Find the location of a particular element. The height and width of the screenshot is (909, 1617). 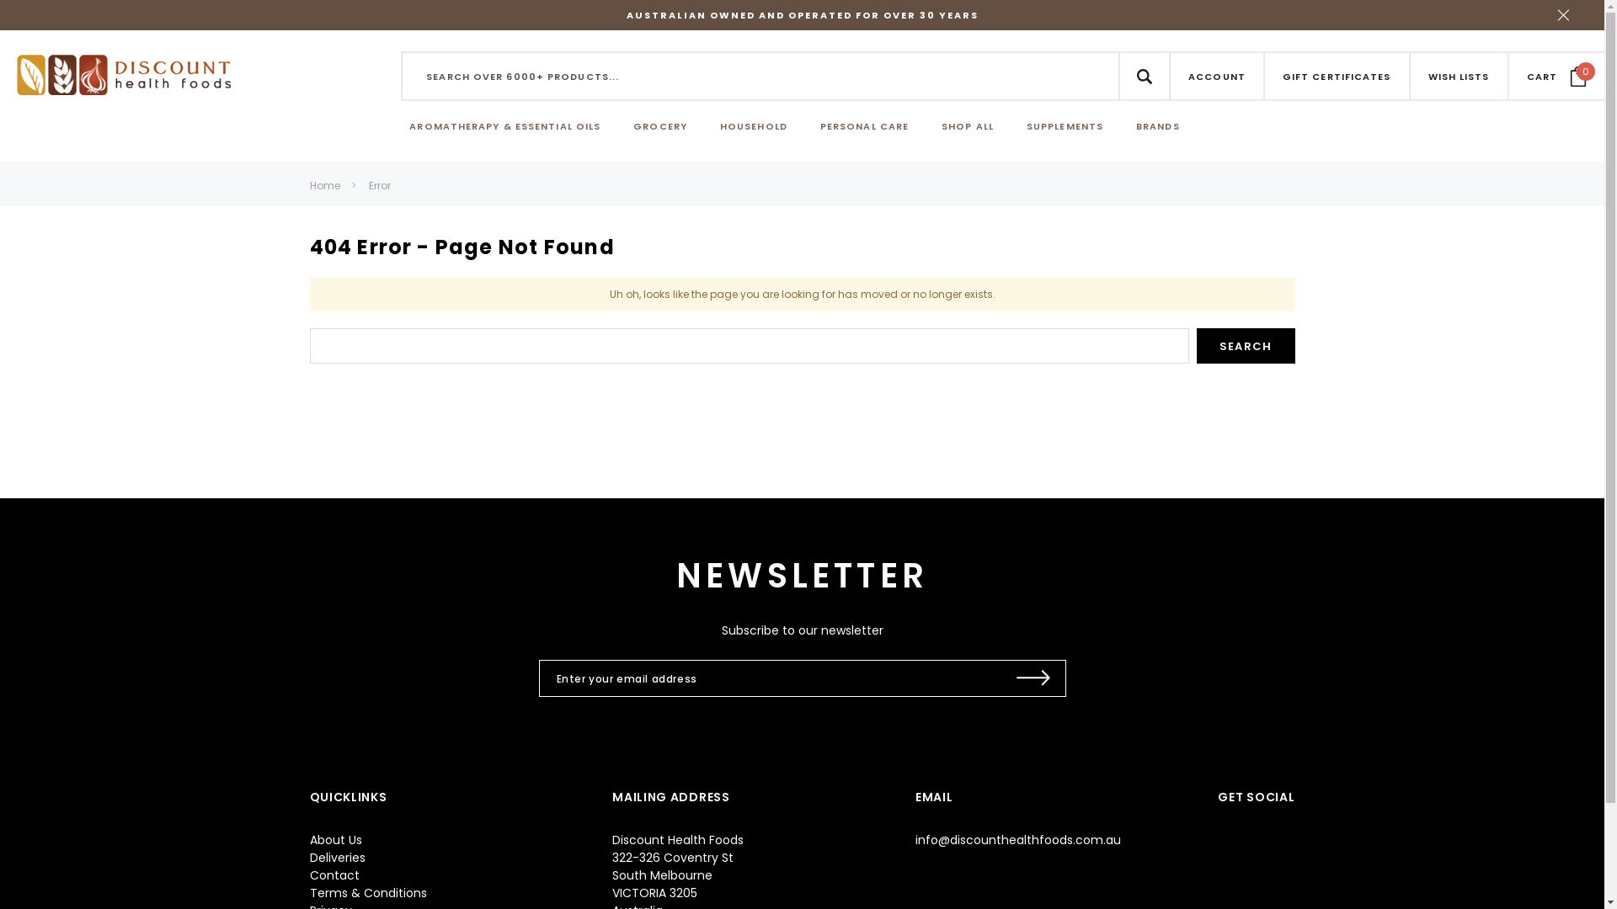

Error is located at coordinates (380, 185).